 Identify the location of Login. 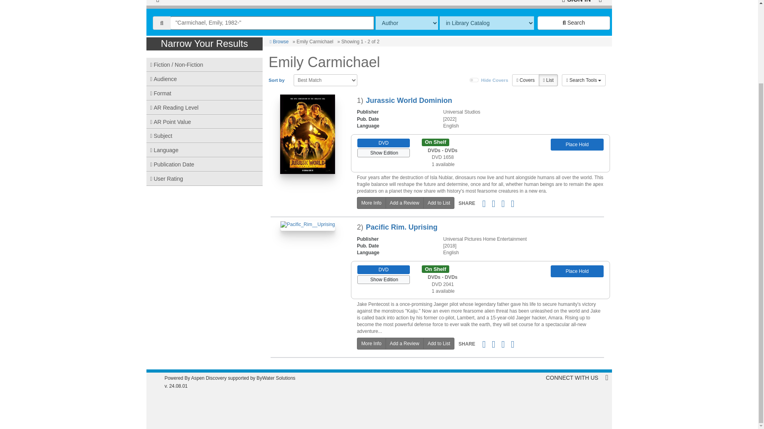
(576, 3).